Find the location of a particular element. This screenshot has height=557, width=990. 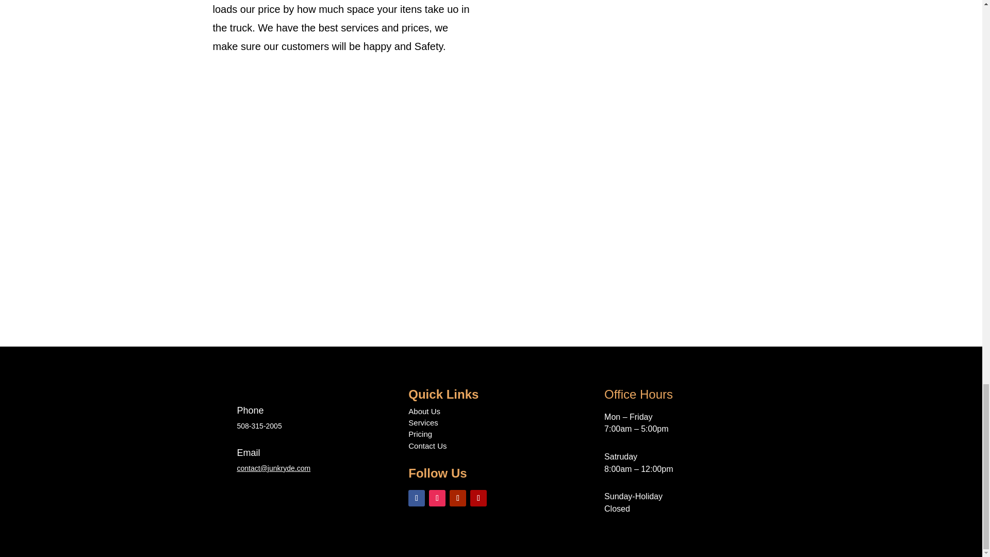

Services is located at coordinates (423, 423).